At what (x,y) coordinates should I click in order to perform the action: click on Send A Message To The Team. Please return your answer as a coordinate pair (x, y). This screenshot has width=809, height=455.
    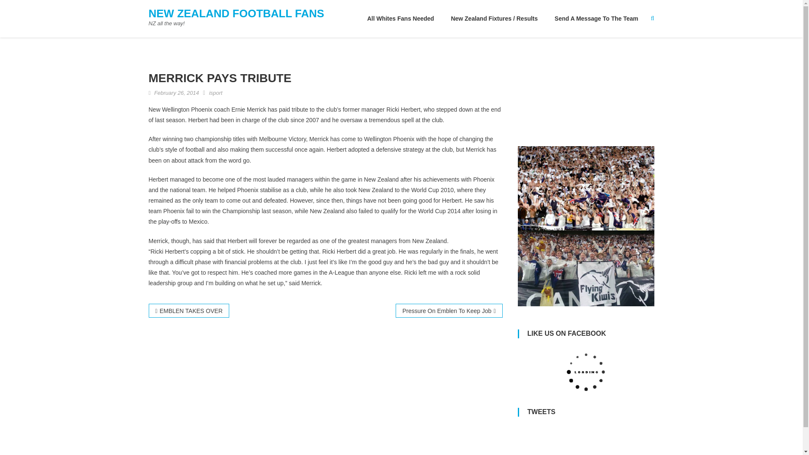
    Looking at the image, I should click on (596, 19).